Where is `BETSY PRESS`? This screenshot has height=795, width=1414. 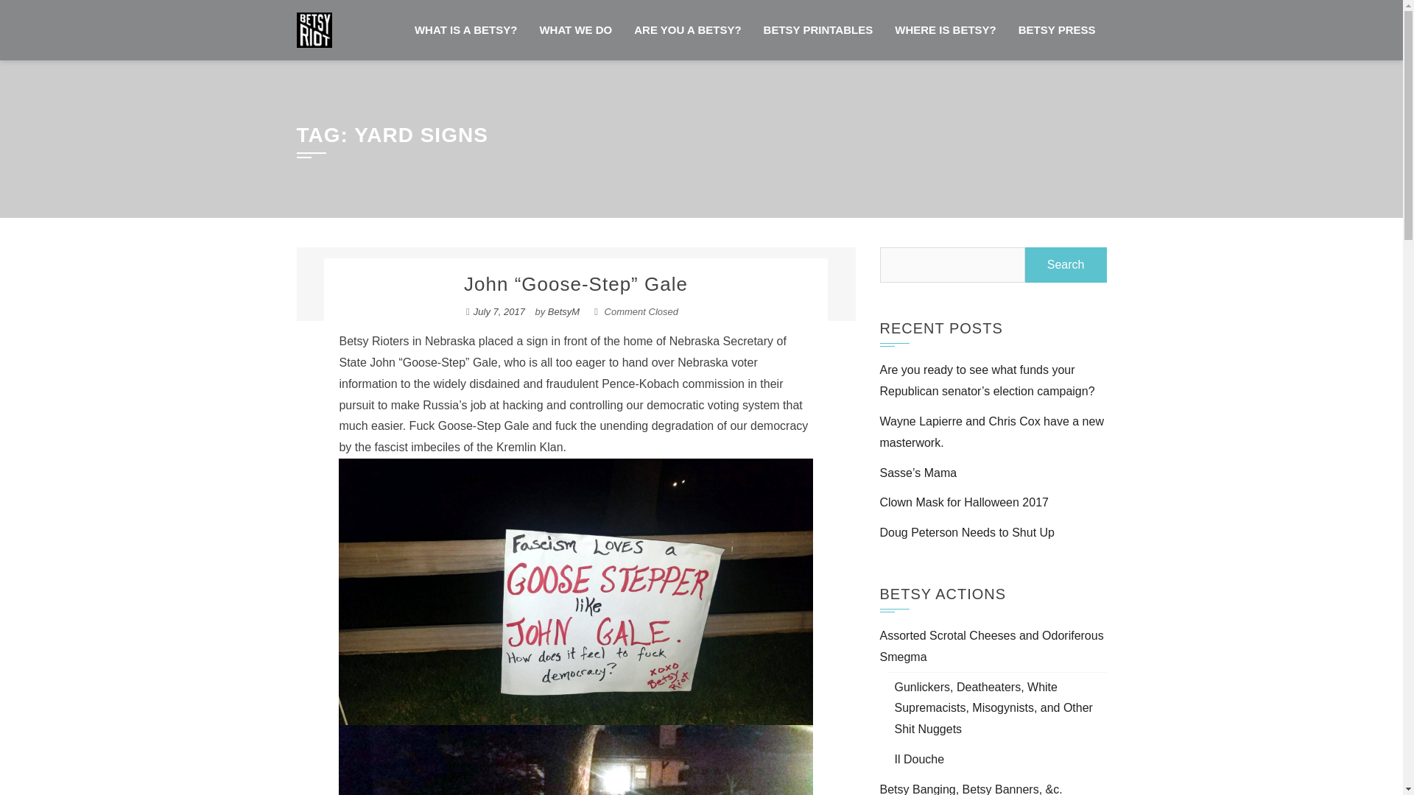 BETSY PRESS is located at coordinates (1057, 30).